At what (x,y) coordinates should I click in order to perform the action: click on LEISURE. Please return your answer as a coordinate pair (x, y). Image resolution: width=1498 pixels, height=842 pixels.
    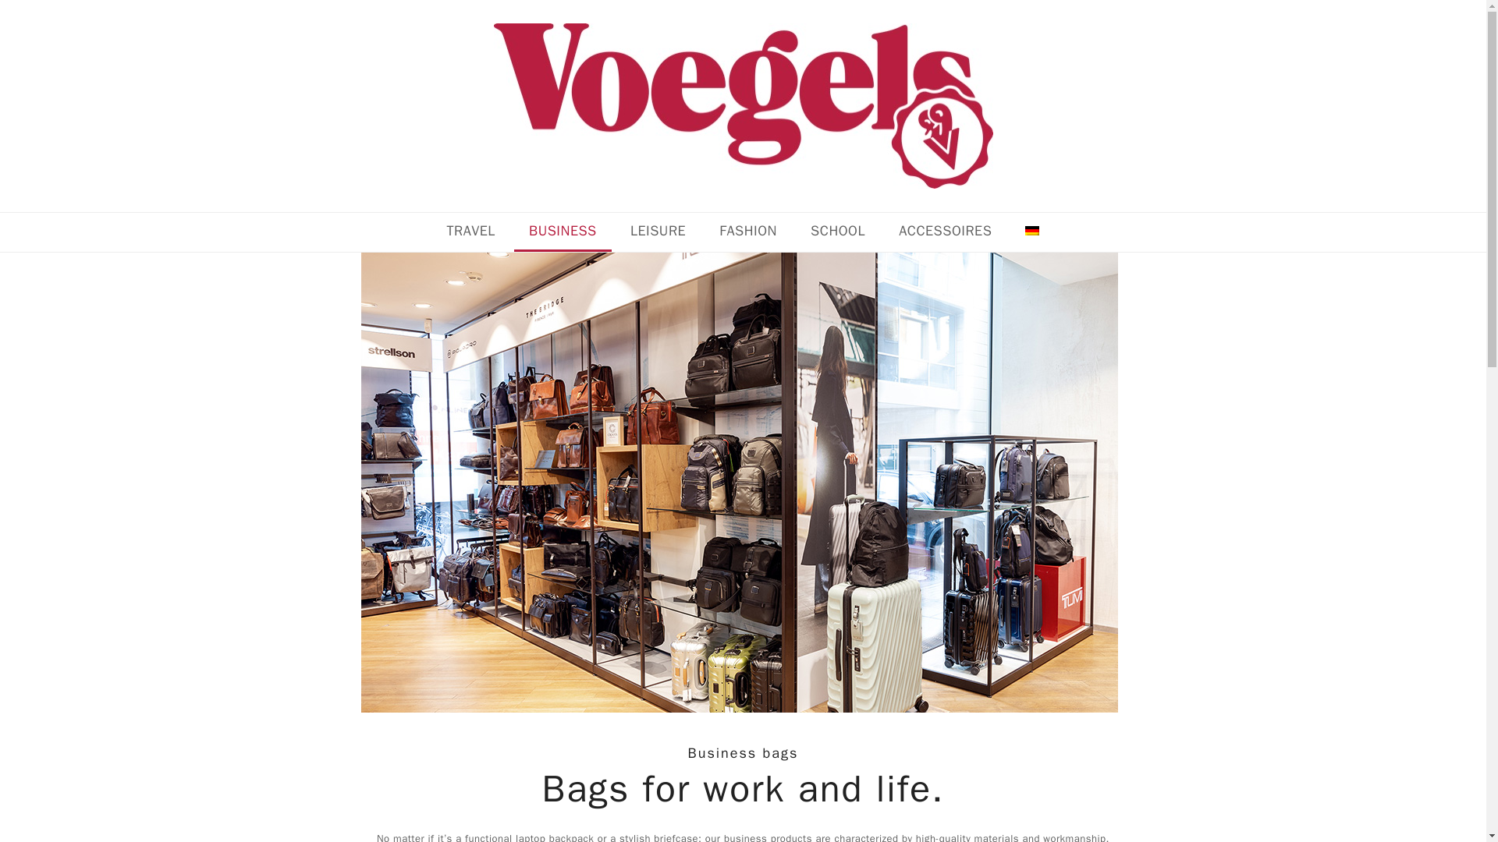
    Looking at the image, I should click on (658, 232).